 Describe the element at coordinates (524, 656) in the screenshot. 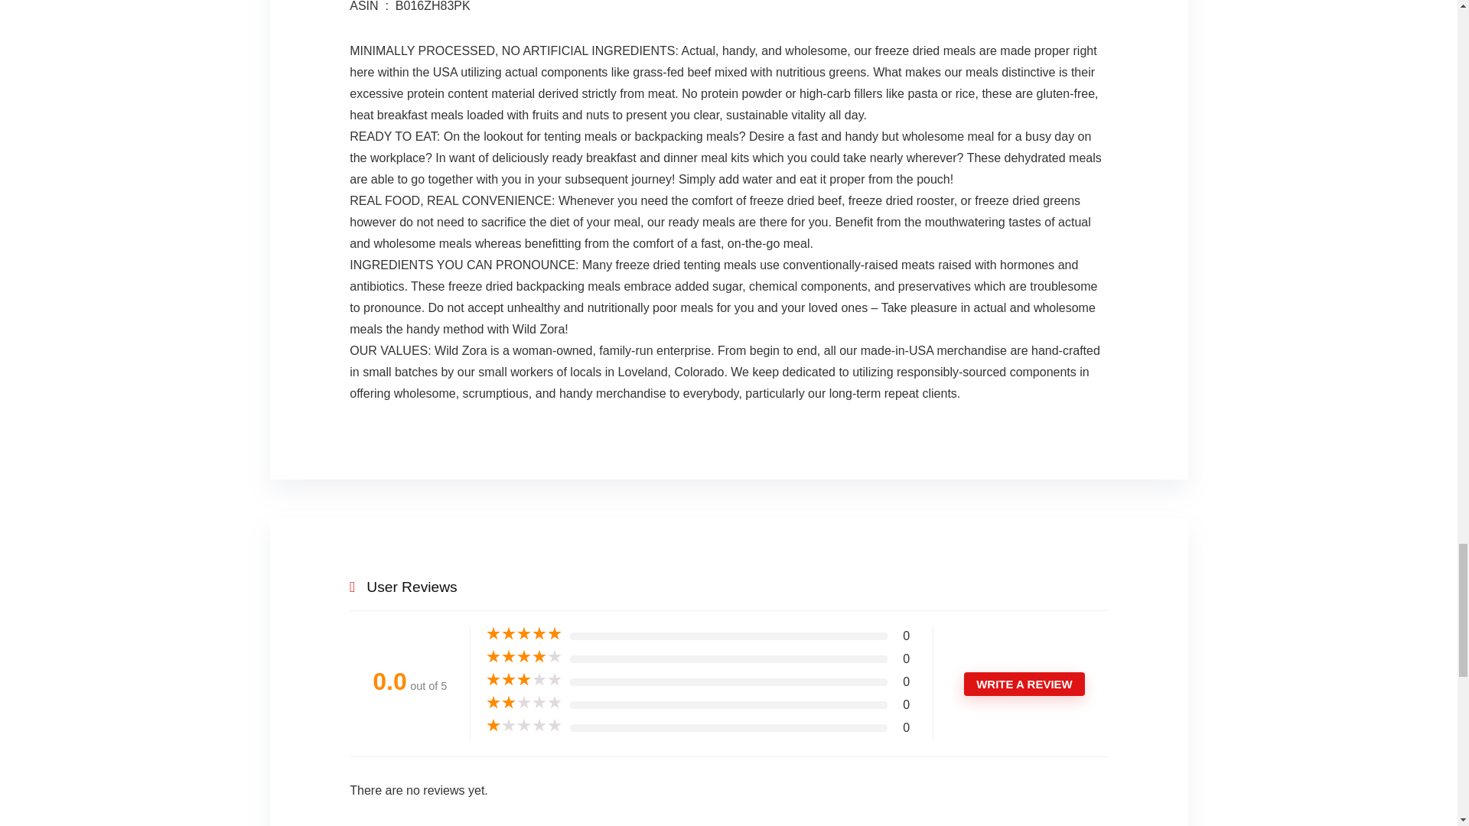

I see `Rated 4 out of 5` at that location.